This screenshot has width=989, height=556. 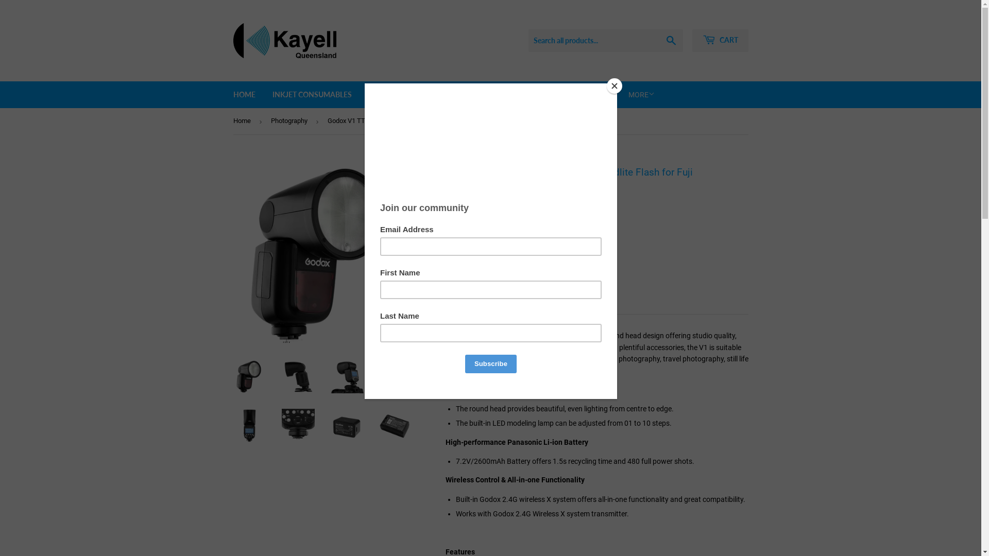 What do you see at coordinates (482, 95) in the screenshot?
I see `PHOTOGRAPHY` at bounding box center [482, 95].